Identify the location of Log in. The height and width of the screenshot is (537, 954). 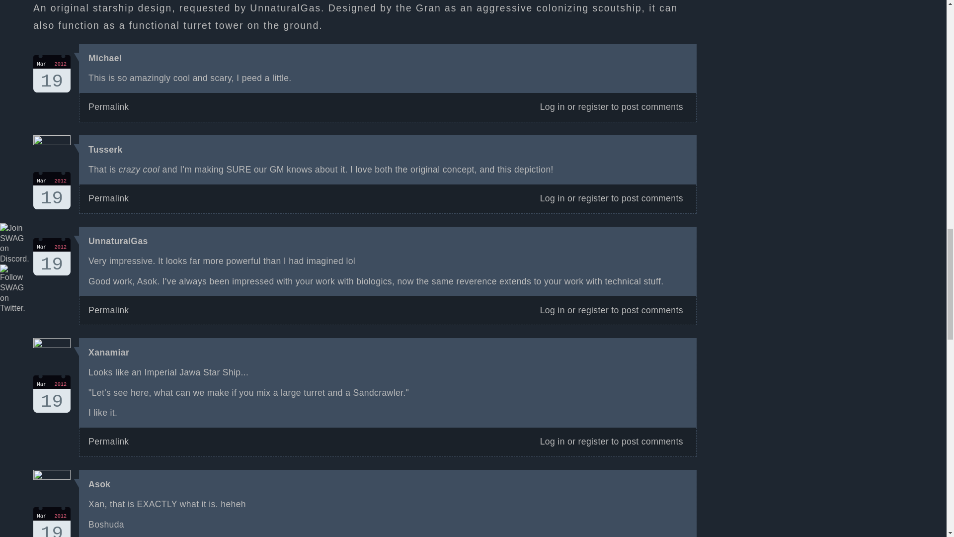
(108, 106).